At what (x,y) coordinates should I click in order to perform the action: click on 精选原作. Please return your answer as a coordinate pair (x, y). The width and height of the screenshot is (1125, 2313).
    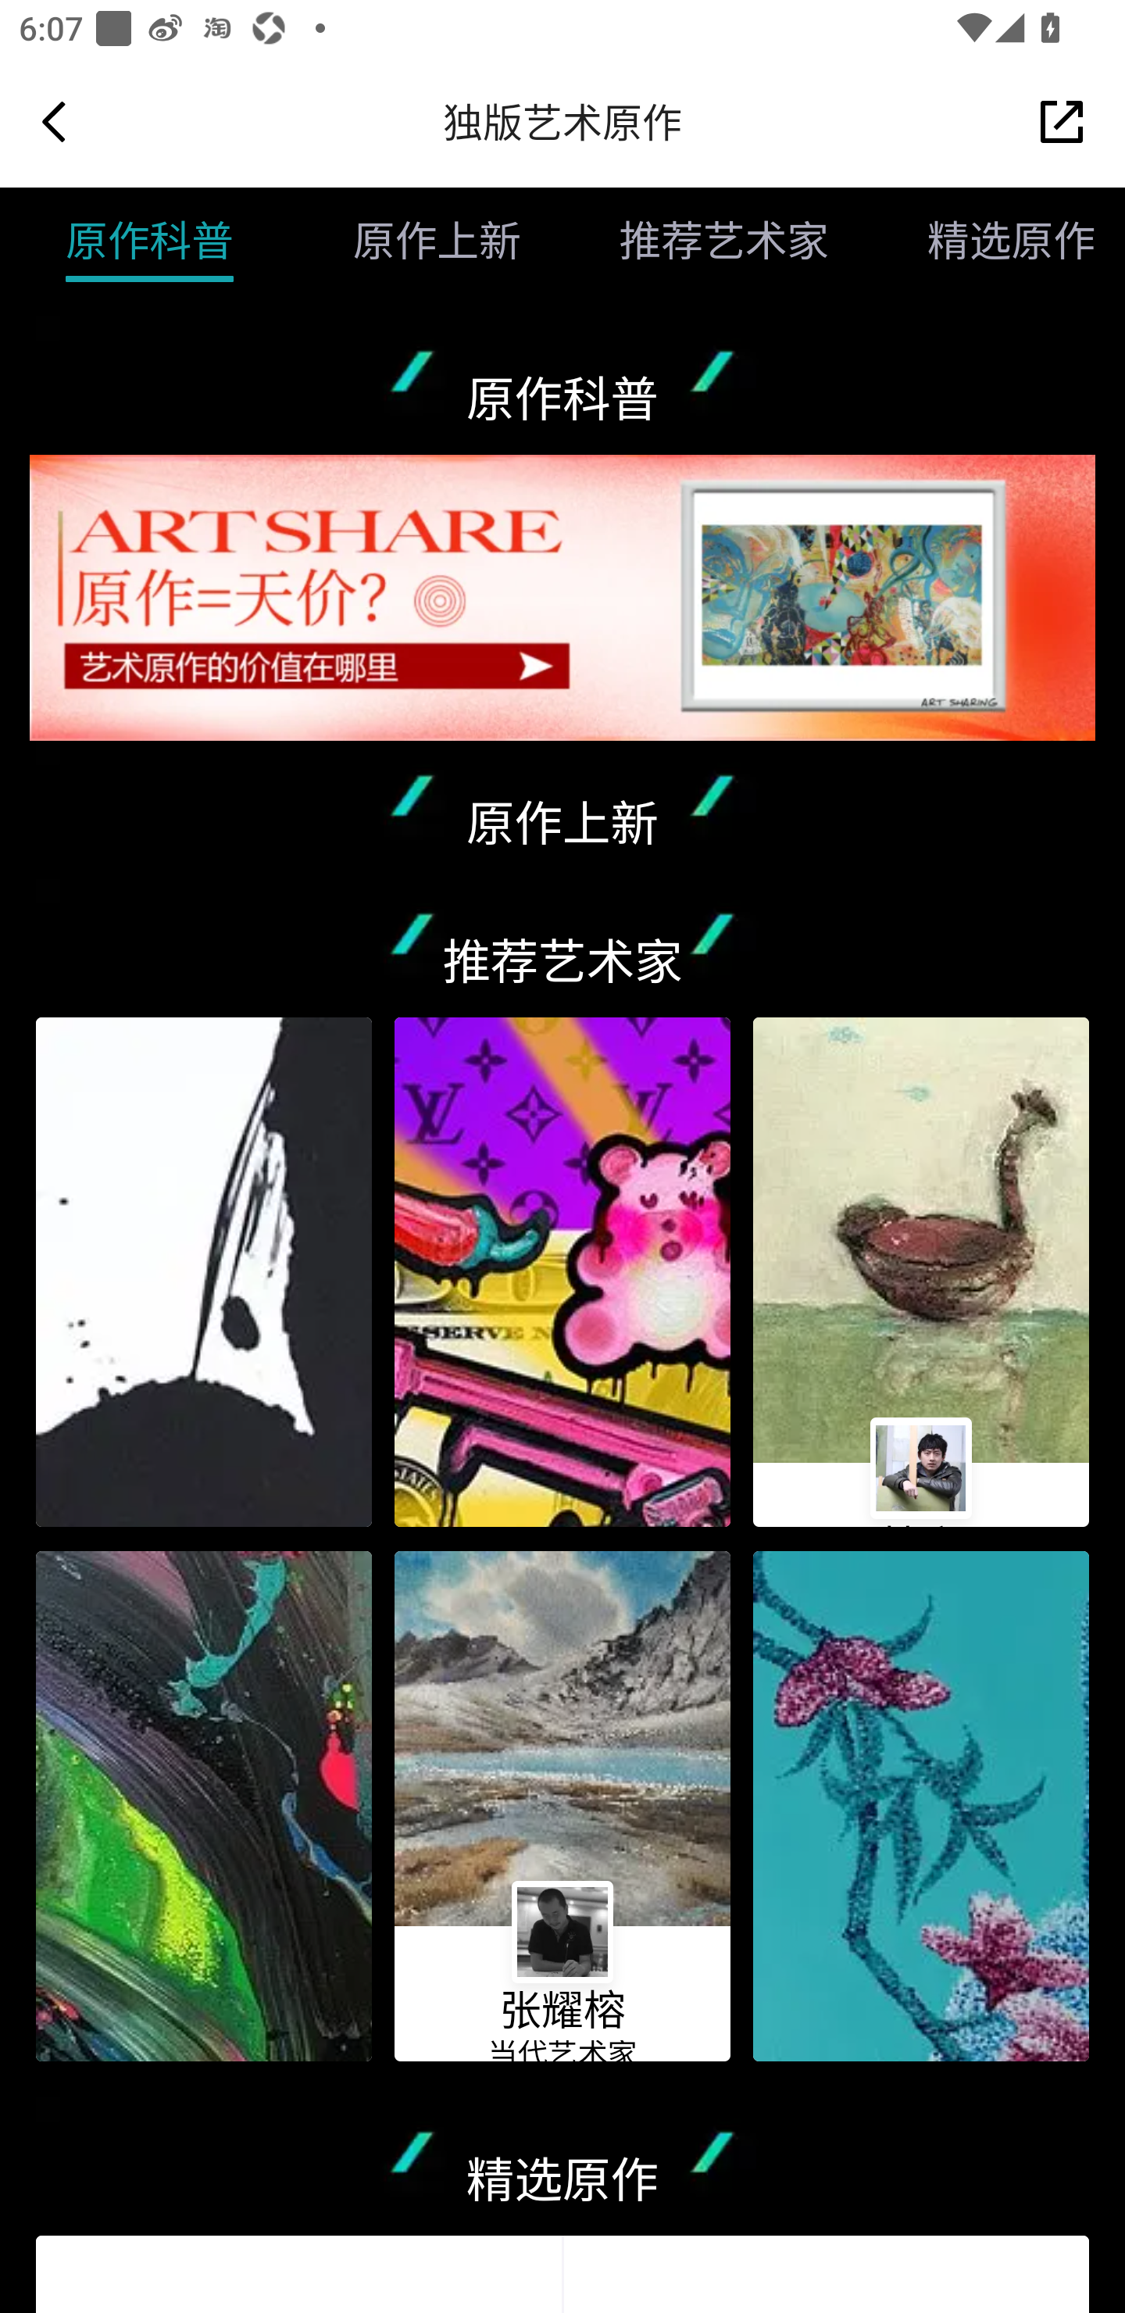
    Looking at the image, I should click on (986, 240).